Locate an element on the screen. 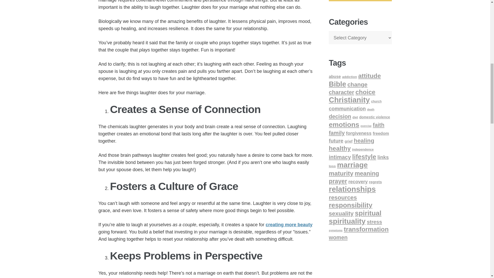 This screenshot has width=494, height=278. creating more beauty is located at coordinates (289, 224).